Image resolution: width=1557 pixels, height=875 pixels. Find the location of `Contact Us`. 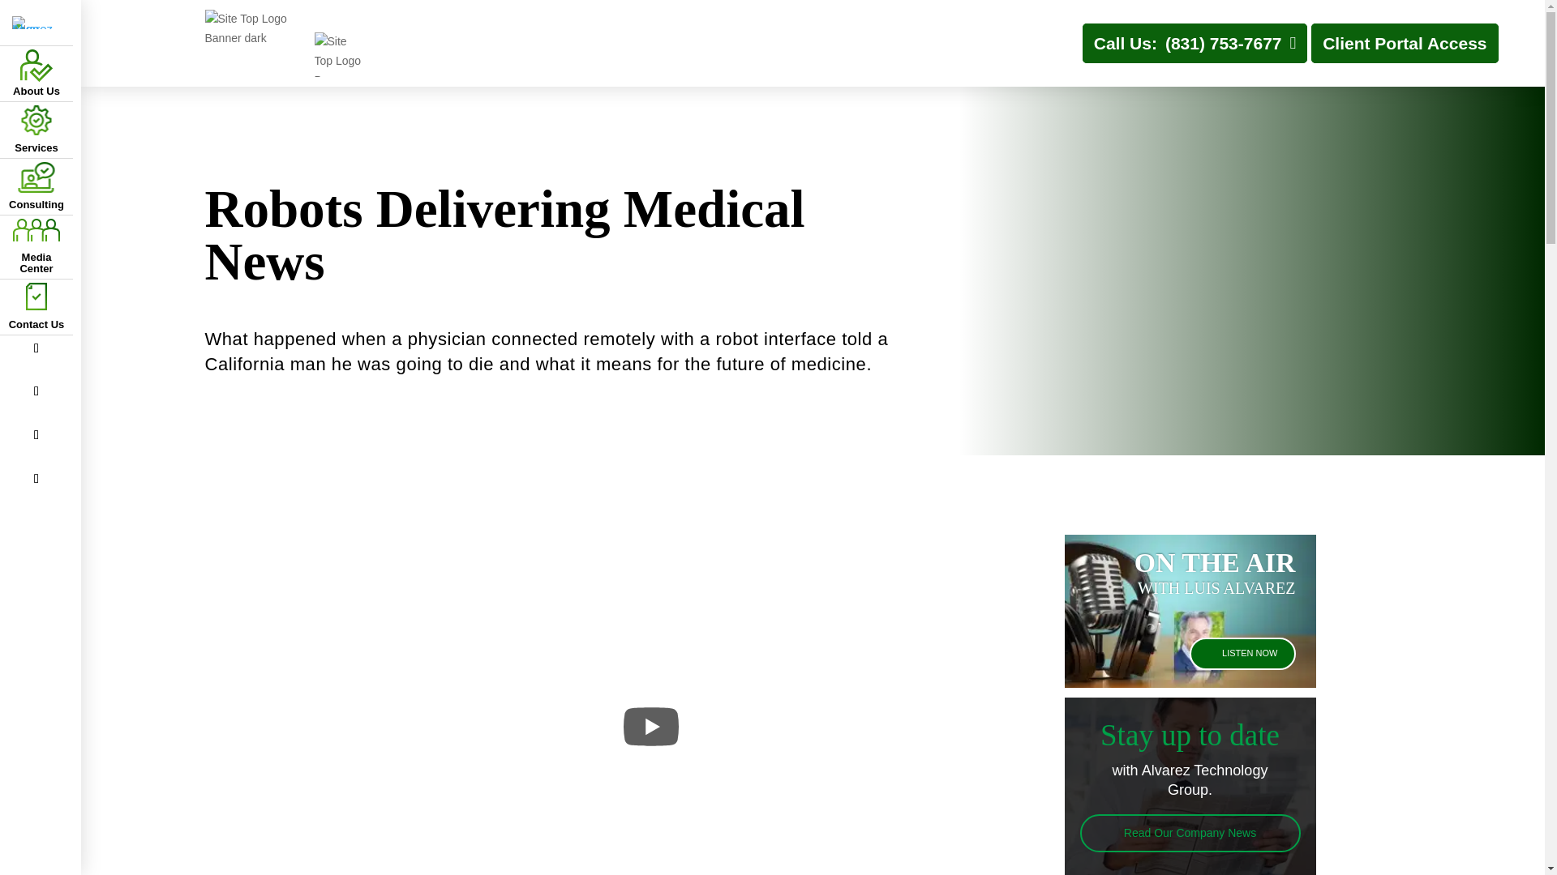

Contact Us is located at coordinates (36, 306).